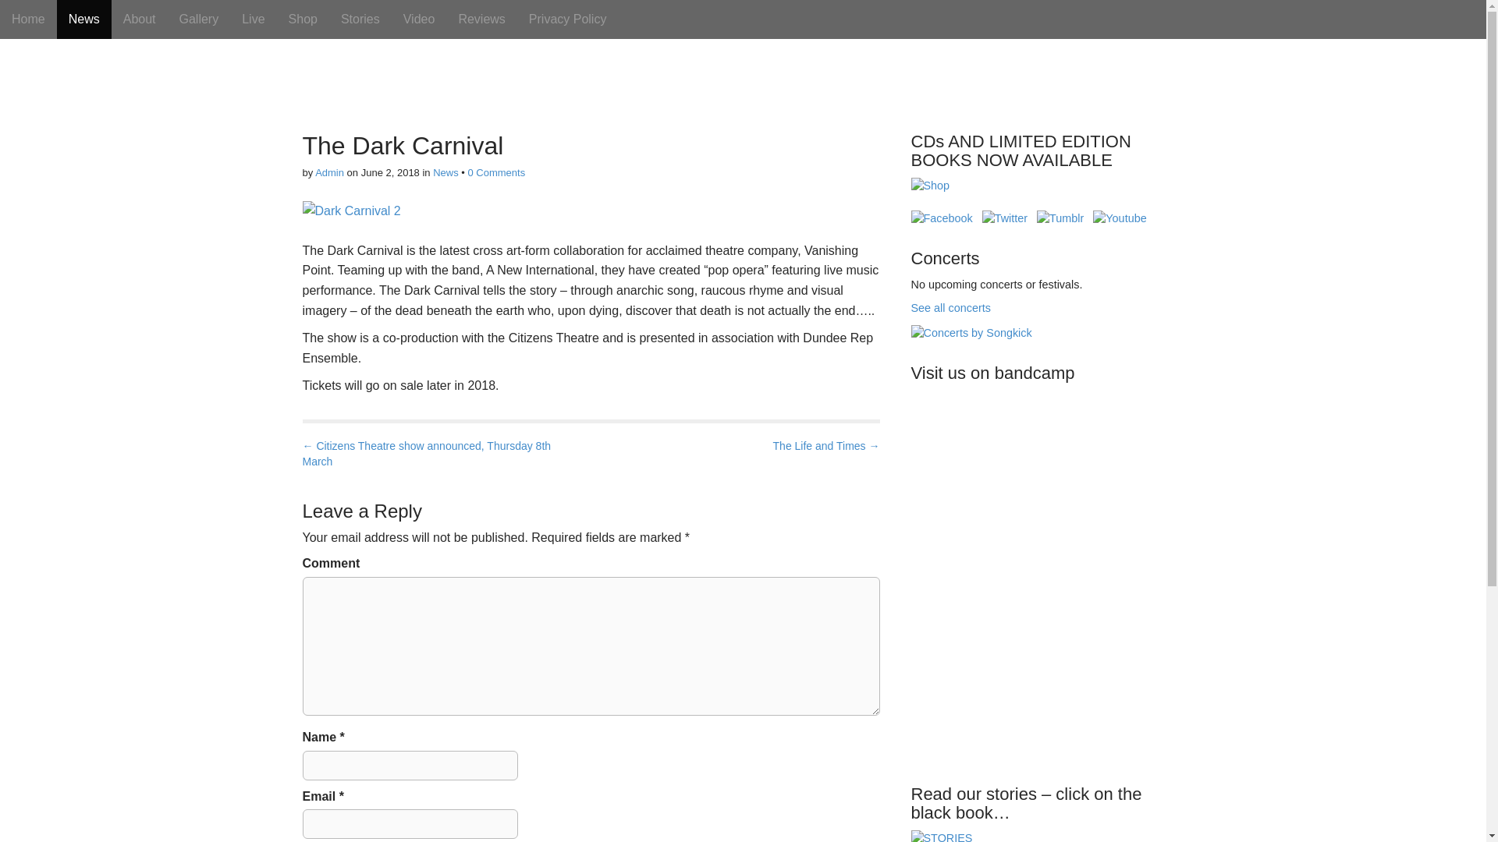 Image resolution: width=1498 pixels, height=842 pixels. Describe the element at coordinates (418, 19) in the screenshot. I see `Video` at that location.